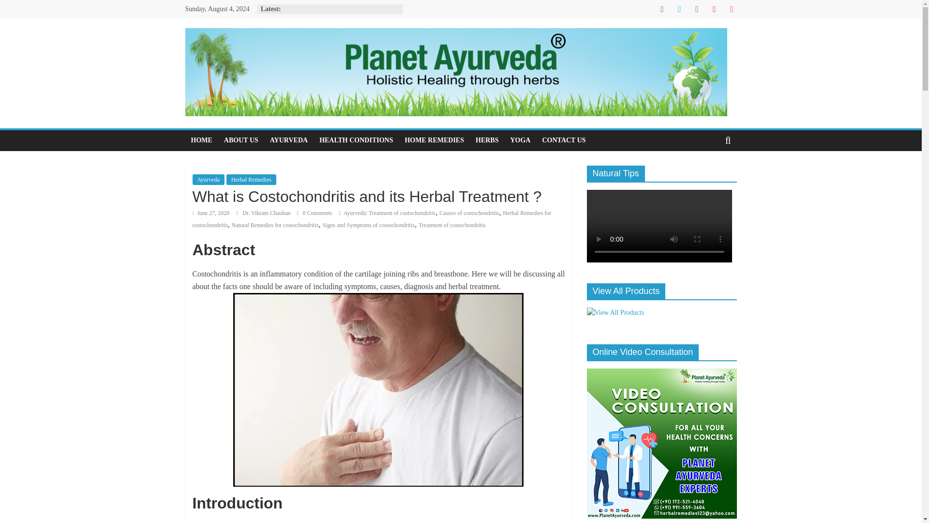 The image size is (929, 523). What do you see at coordinates (315, 213) in the screenshot?
I see `0 Comments` at bounding box center [315, 213].